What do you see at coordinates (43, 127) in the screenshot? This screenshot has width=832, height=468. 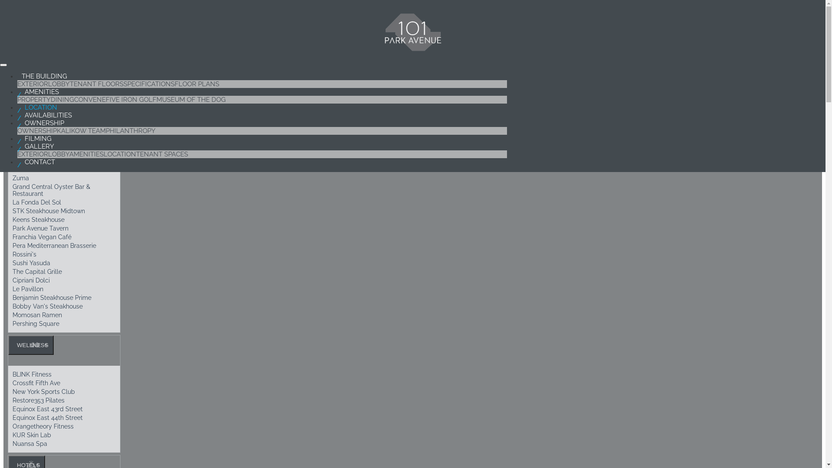 I see `OWNERSHIP` at bounding box center [43, 127].